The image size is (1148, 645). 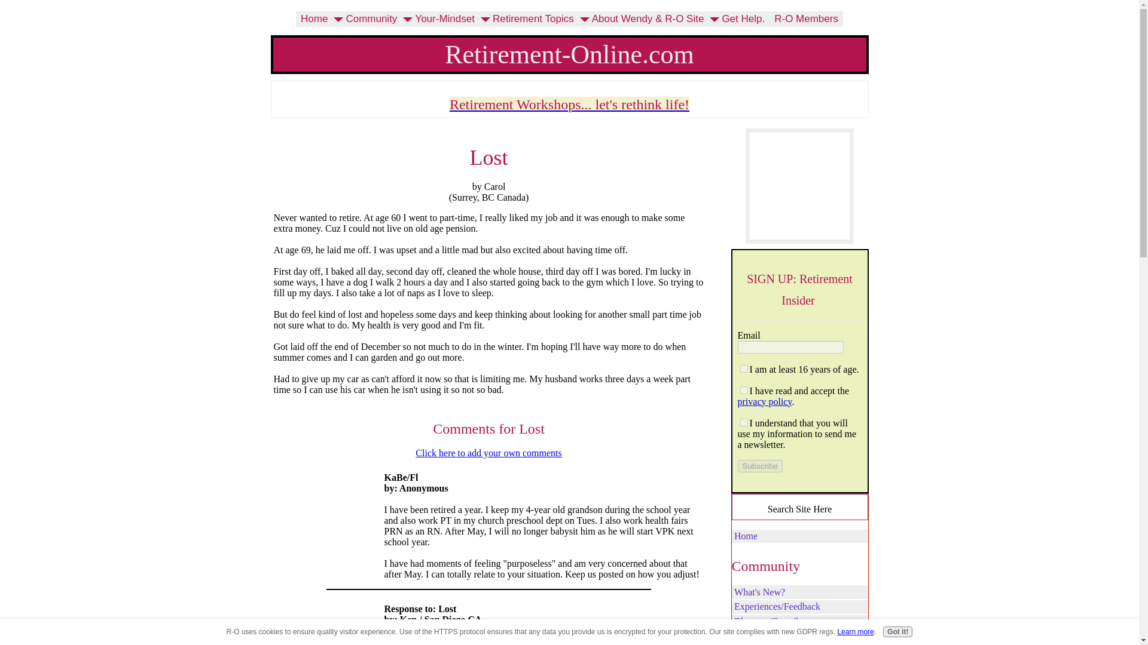 What do you see at coordinates (799, 240) in the screenshot?
I see `Go to Great Retirement Advice Here from Retirees ` at bounding box center [799, 240].